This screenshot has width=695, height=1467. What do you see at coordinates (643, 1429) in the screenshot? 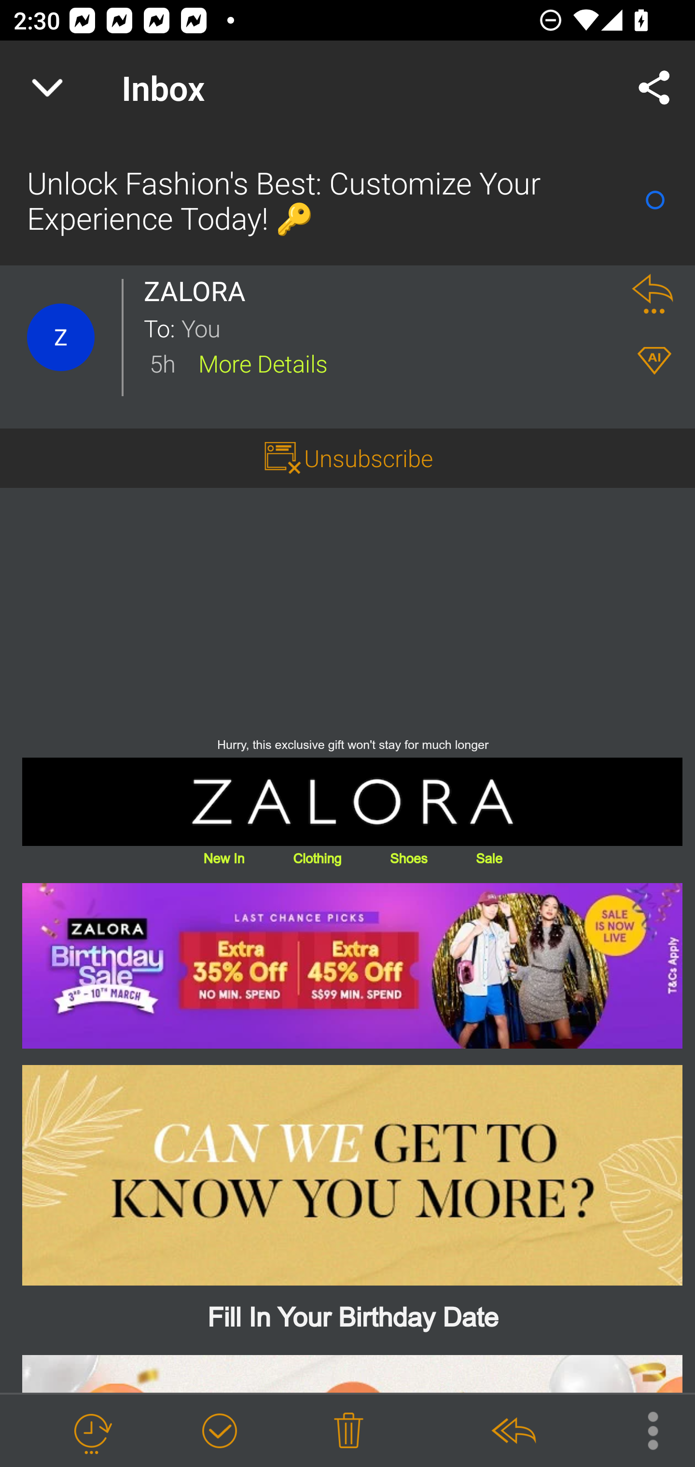
I see `More Options` at bounding box center [643, 1429].